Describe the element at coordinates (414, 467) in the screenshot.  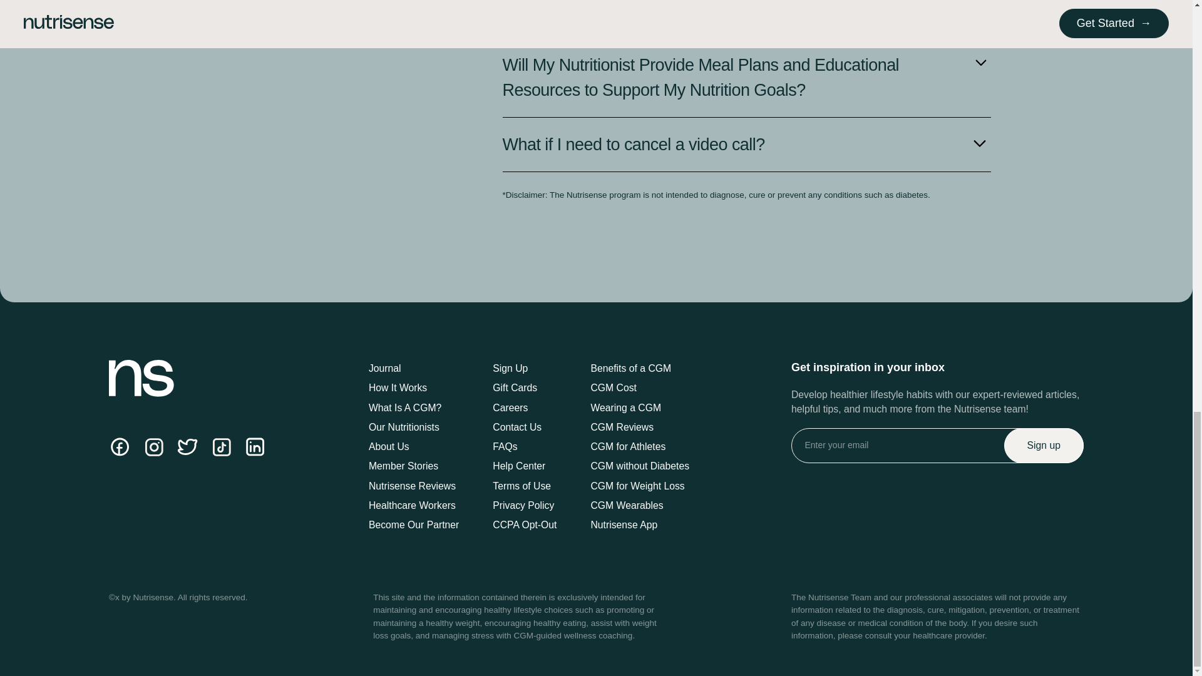
I see `Member Stories` at that location.